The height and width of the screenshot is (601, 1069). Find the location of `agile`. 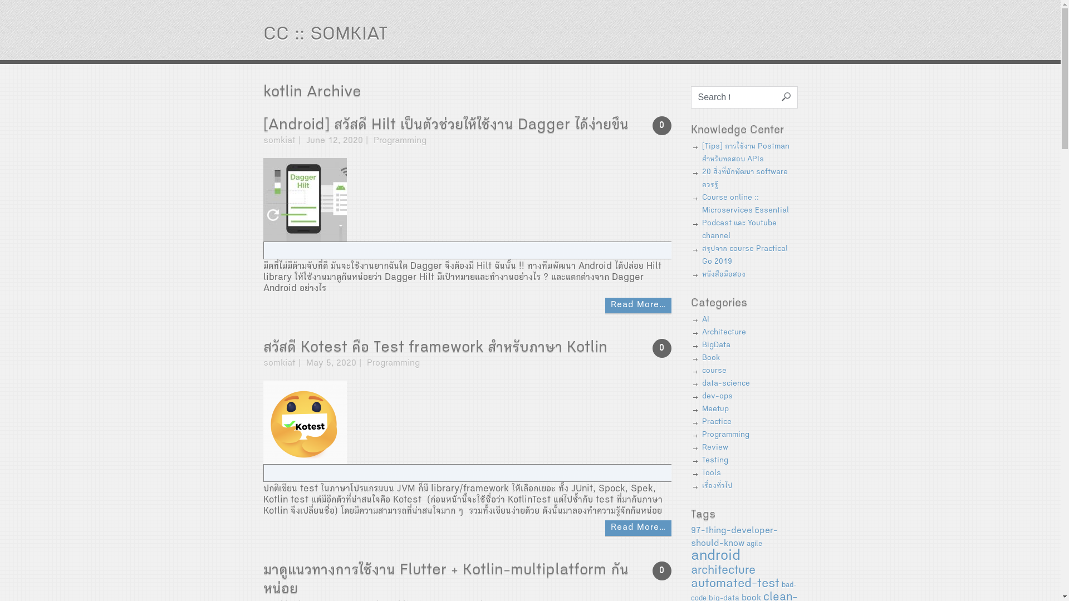

agile is located at coordinates (754, 544).